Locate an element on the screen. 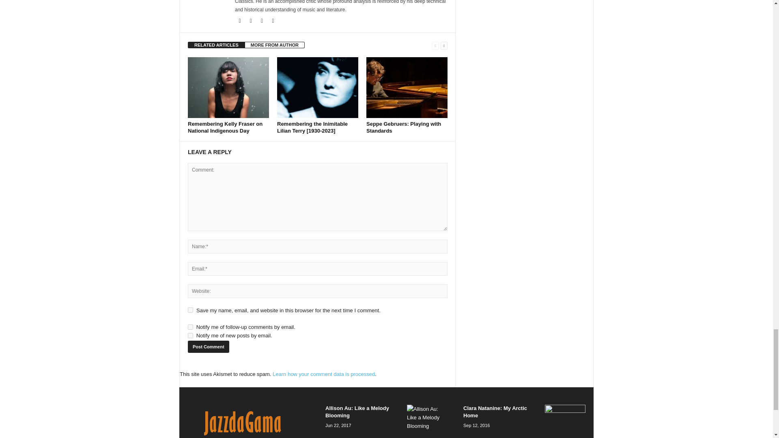  subscribe is located at coordinates (190, 335).